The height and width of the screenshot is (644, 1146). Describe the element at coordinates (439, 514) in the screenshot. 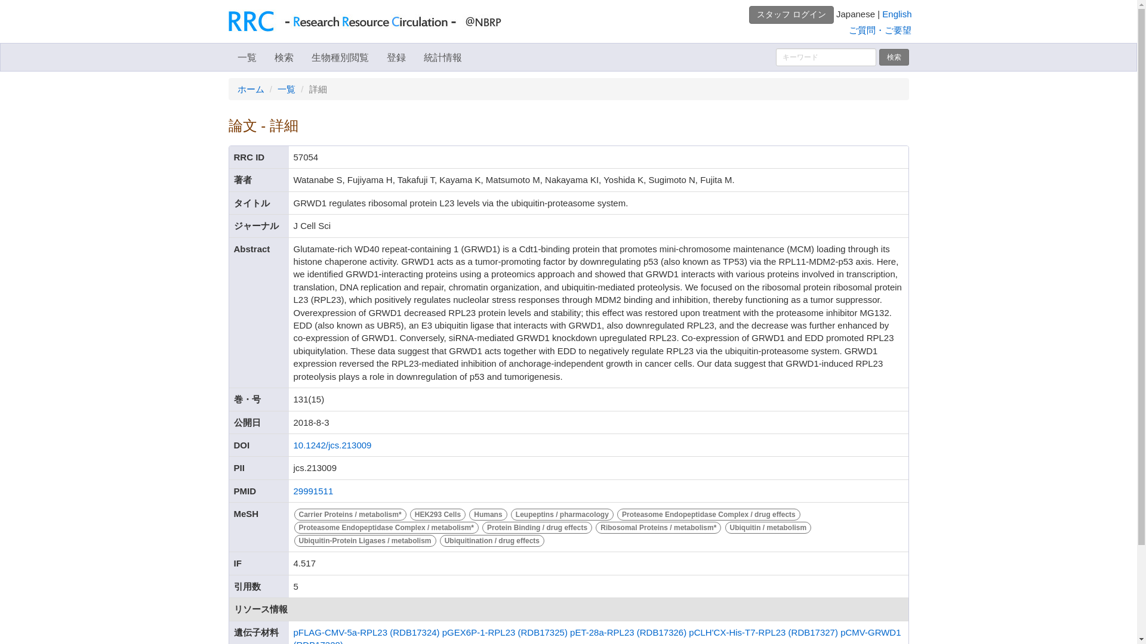

I see `HEK293 Cells` at that location.